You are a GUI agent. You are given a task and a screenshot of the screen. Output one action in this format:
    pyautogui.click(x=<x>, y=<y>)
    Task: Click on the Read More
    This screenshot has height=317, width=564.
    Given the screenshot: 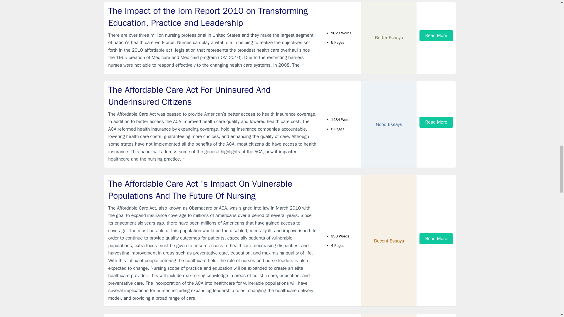 What is the action you would take?
    pyautogui.click(x=436, y=122)
    